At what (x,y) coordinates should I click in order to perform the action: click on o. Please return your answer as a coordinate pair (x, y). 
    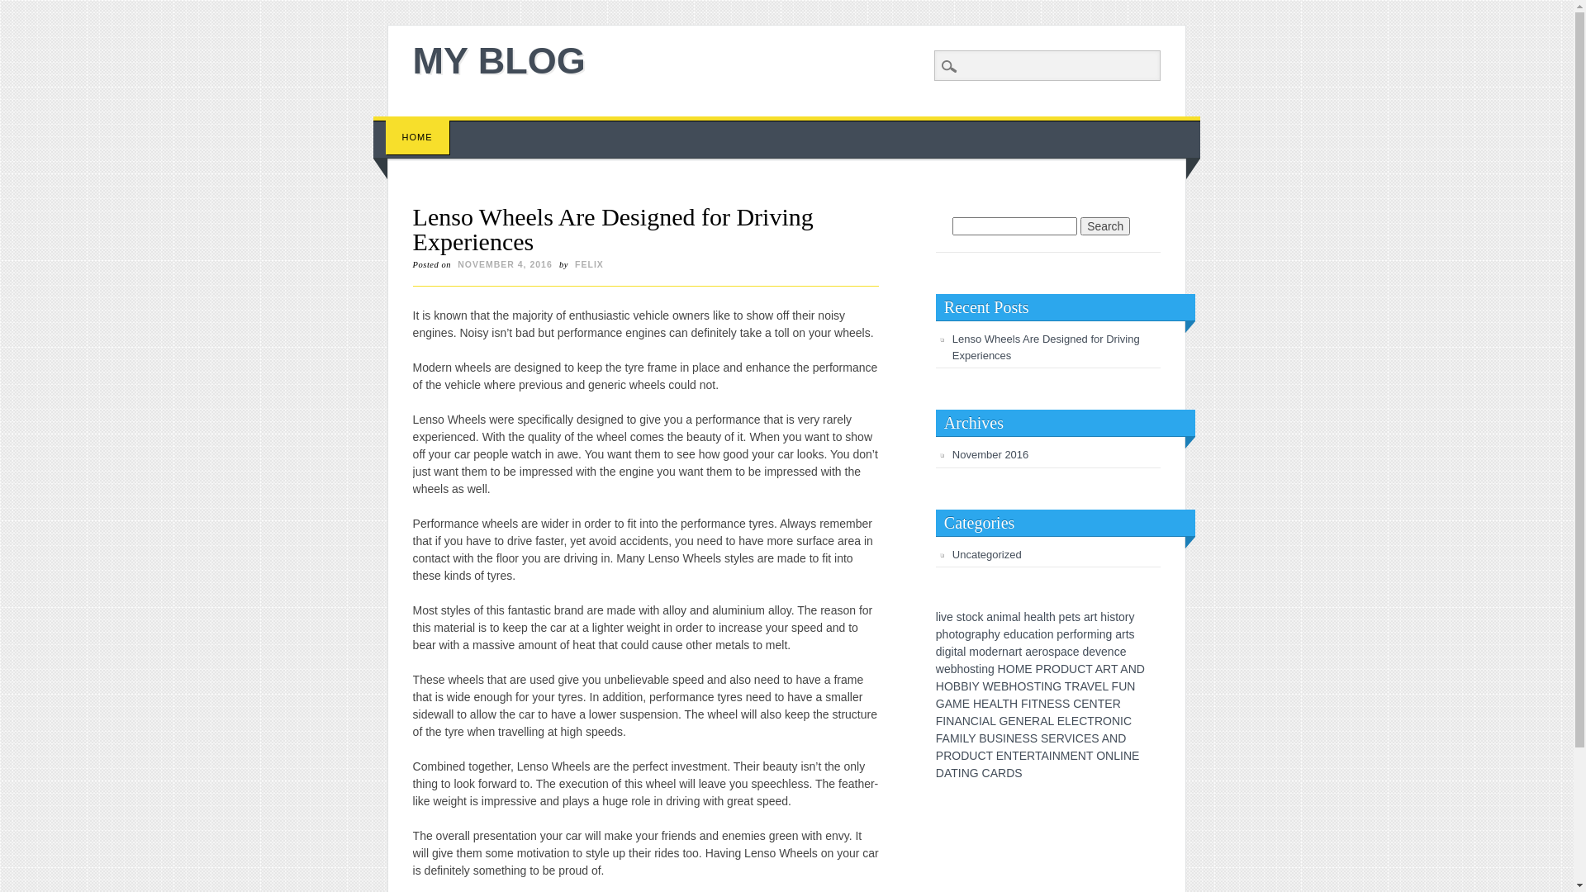
    Looking at the image, I should click on (1044, 634).